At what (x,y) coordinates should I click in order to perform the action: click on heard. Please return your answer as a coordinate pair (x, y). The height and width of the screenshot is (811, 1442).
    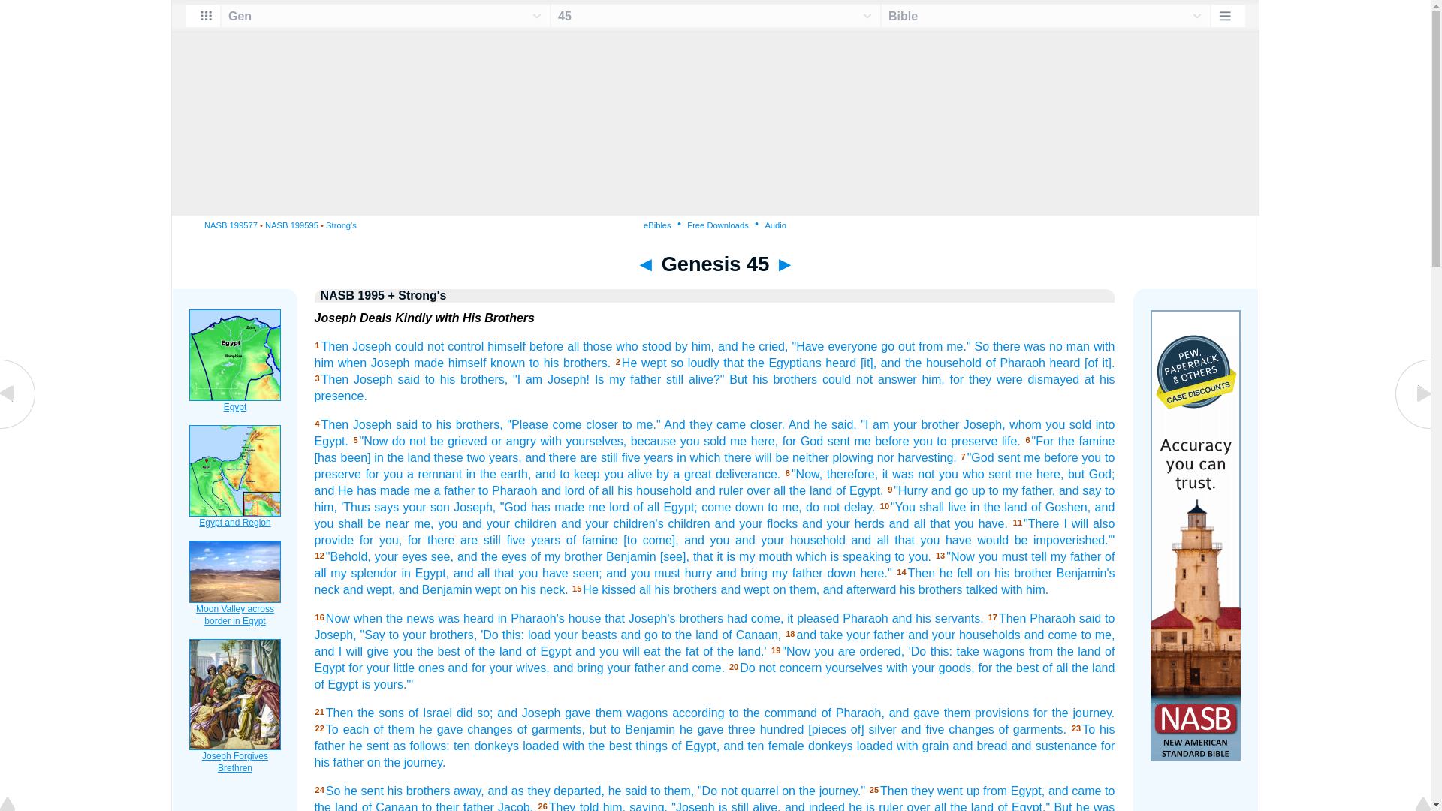
    Looking at the image, I should click on (840, 363).